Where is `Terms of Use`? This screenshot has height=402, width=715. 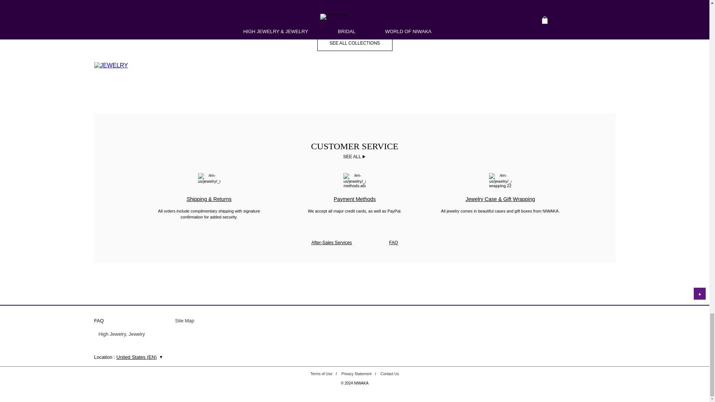
Terms of Use is located at coordinates (321, 374).